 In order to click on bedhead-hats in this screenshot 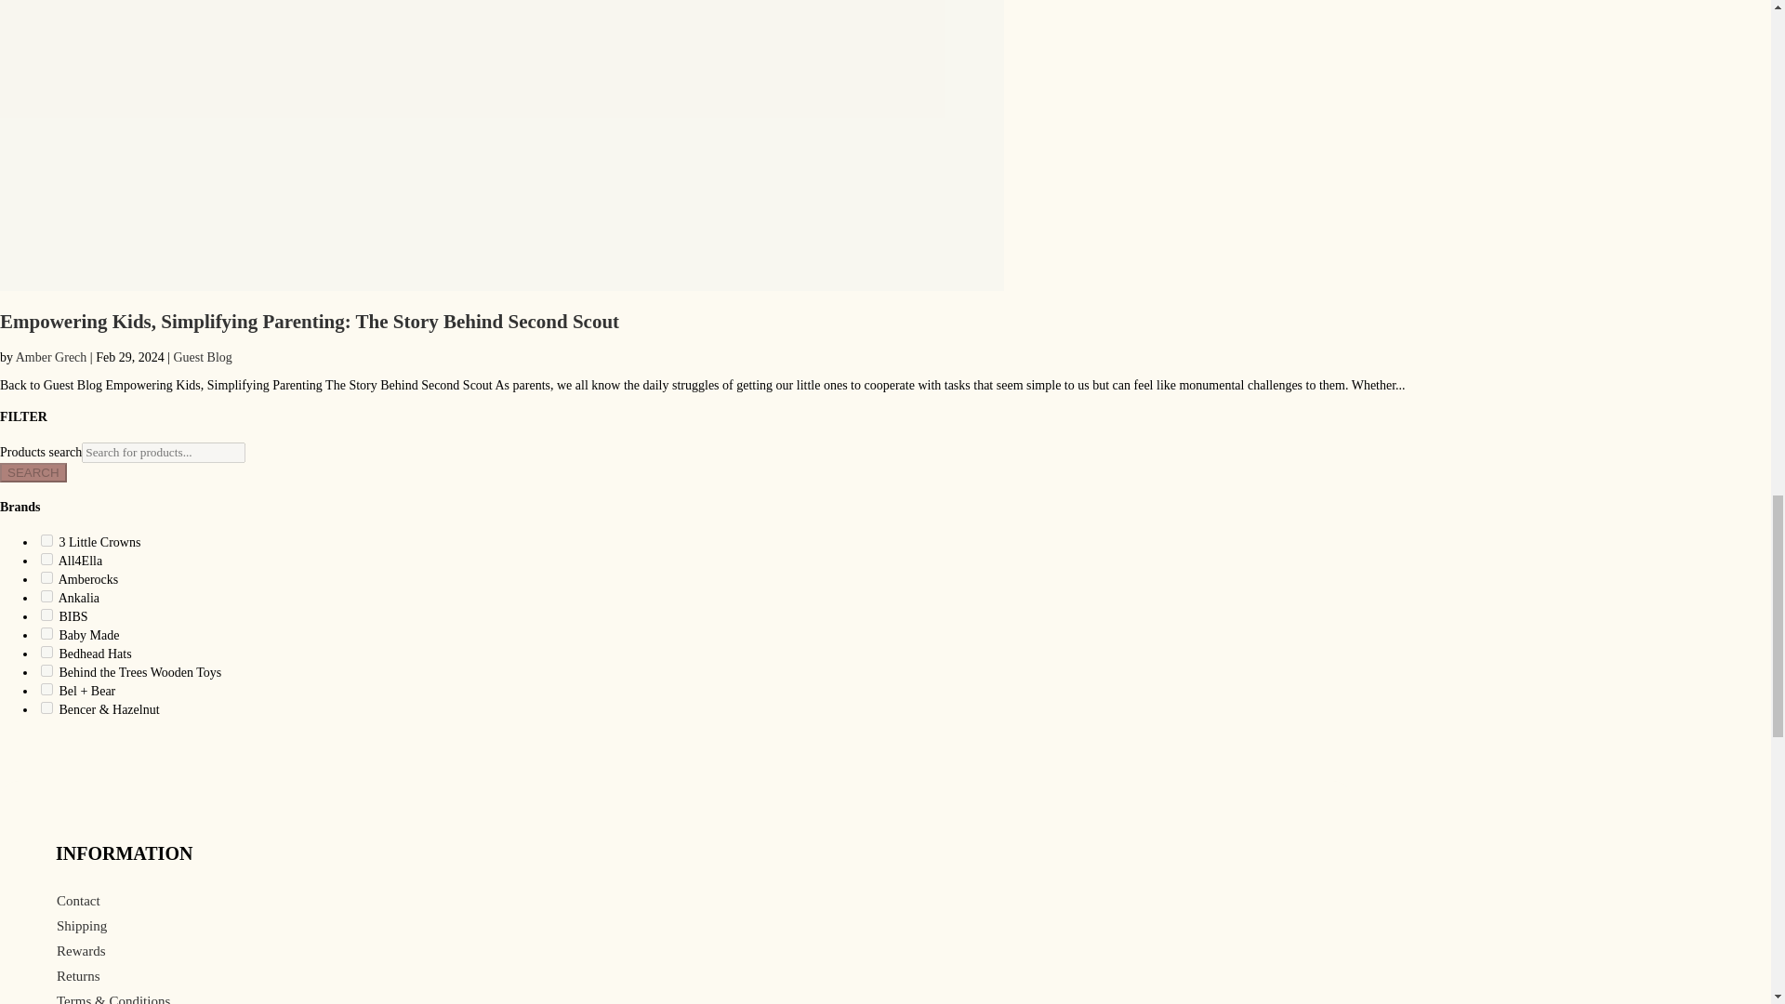, I will do `click(46, 653)`.